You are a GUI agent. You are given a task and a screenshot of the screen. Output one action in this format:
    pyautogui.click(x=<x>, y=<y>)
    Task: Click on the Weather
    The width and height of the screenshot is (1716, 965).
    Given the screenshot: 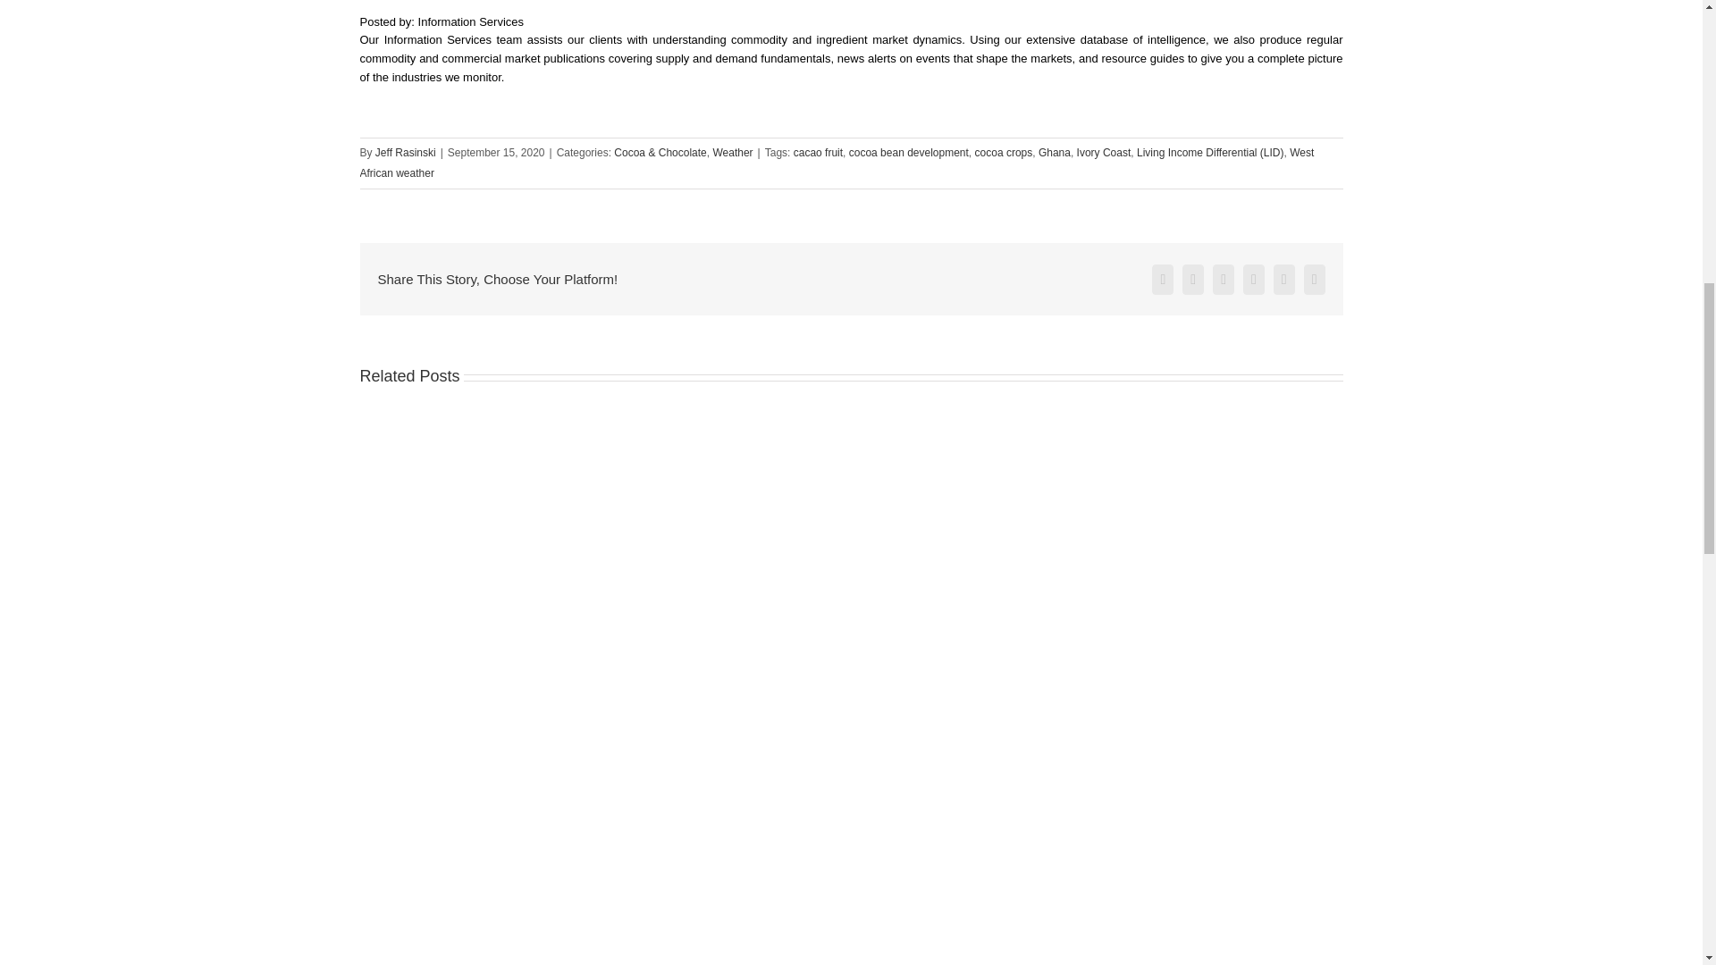 What is the action you would take?
    pyautogui.click(x=732, y=153)
    